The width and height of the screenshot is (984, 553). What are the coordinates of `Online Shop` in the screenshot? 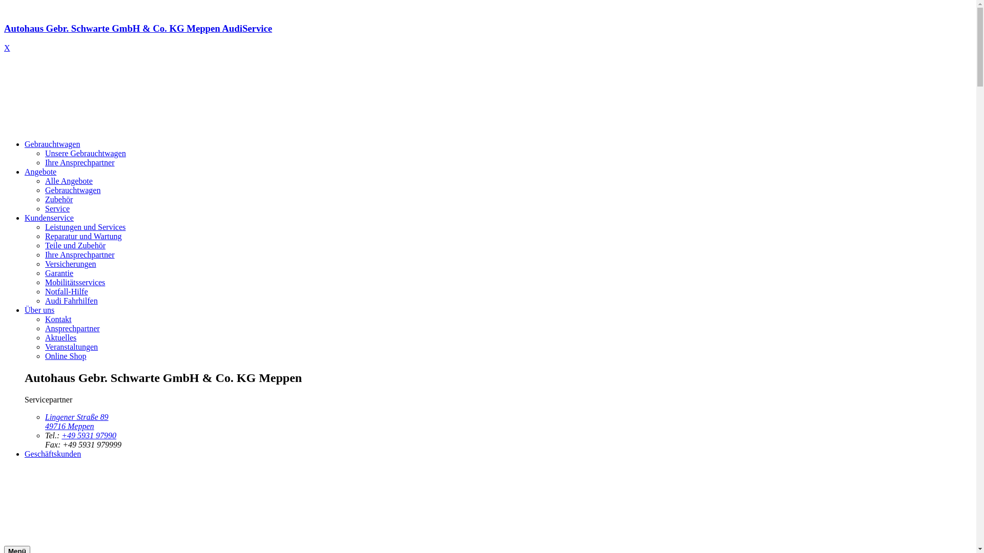 It's located at (66, 356).